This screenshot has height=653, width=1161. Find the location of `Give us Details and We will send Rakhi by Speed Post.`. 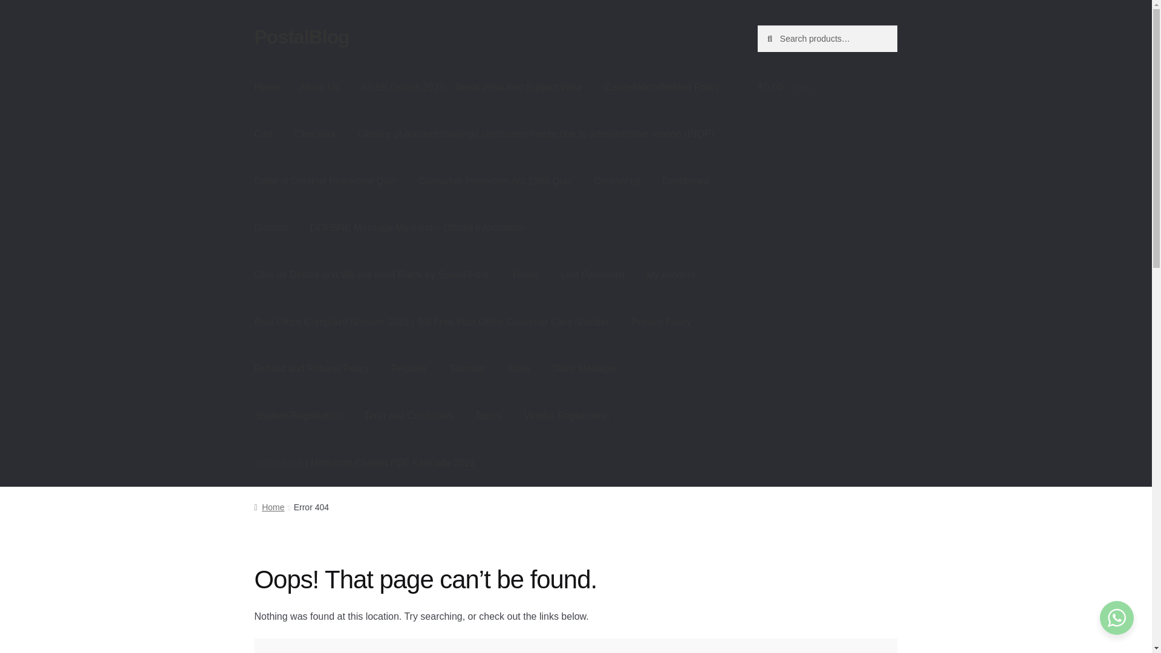

Give us Details and We will send Rakhi by Speed Post. is located at coordinates (372, 275).